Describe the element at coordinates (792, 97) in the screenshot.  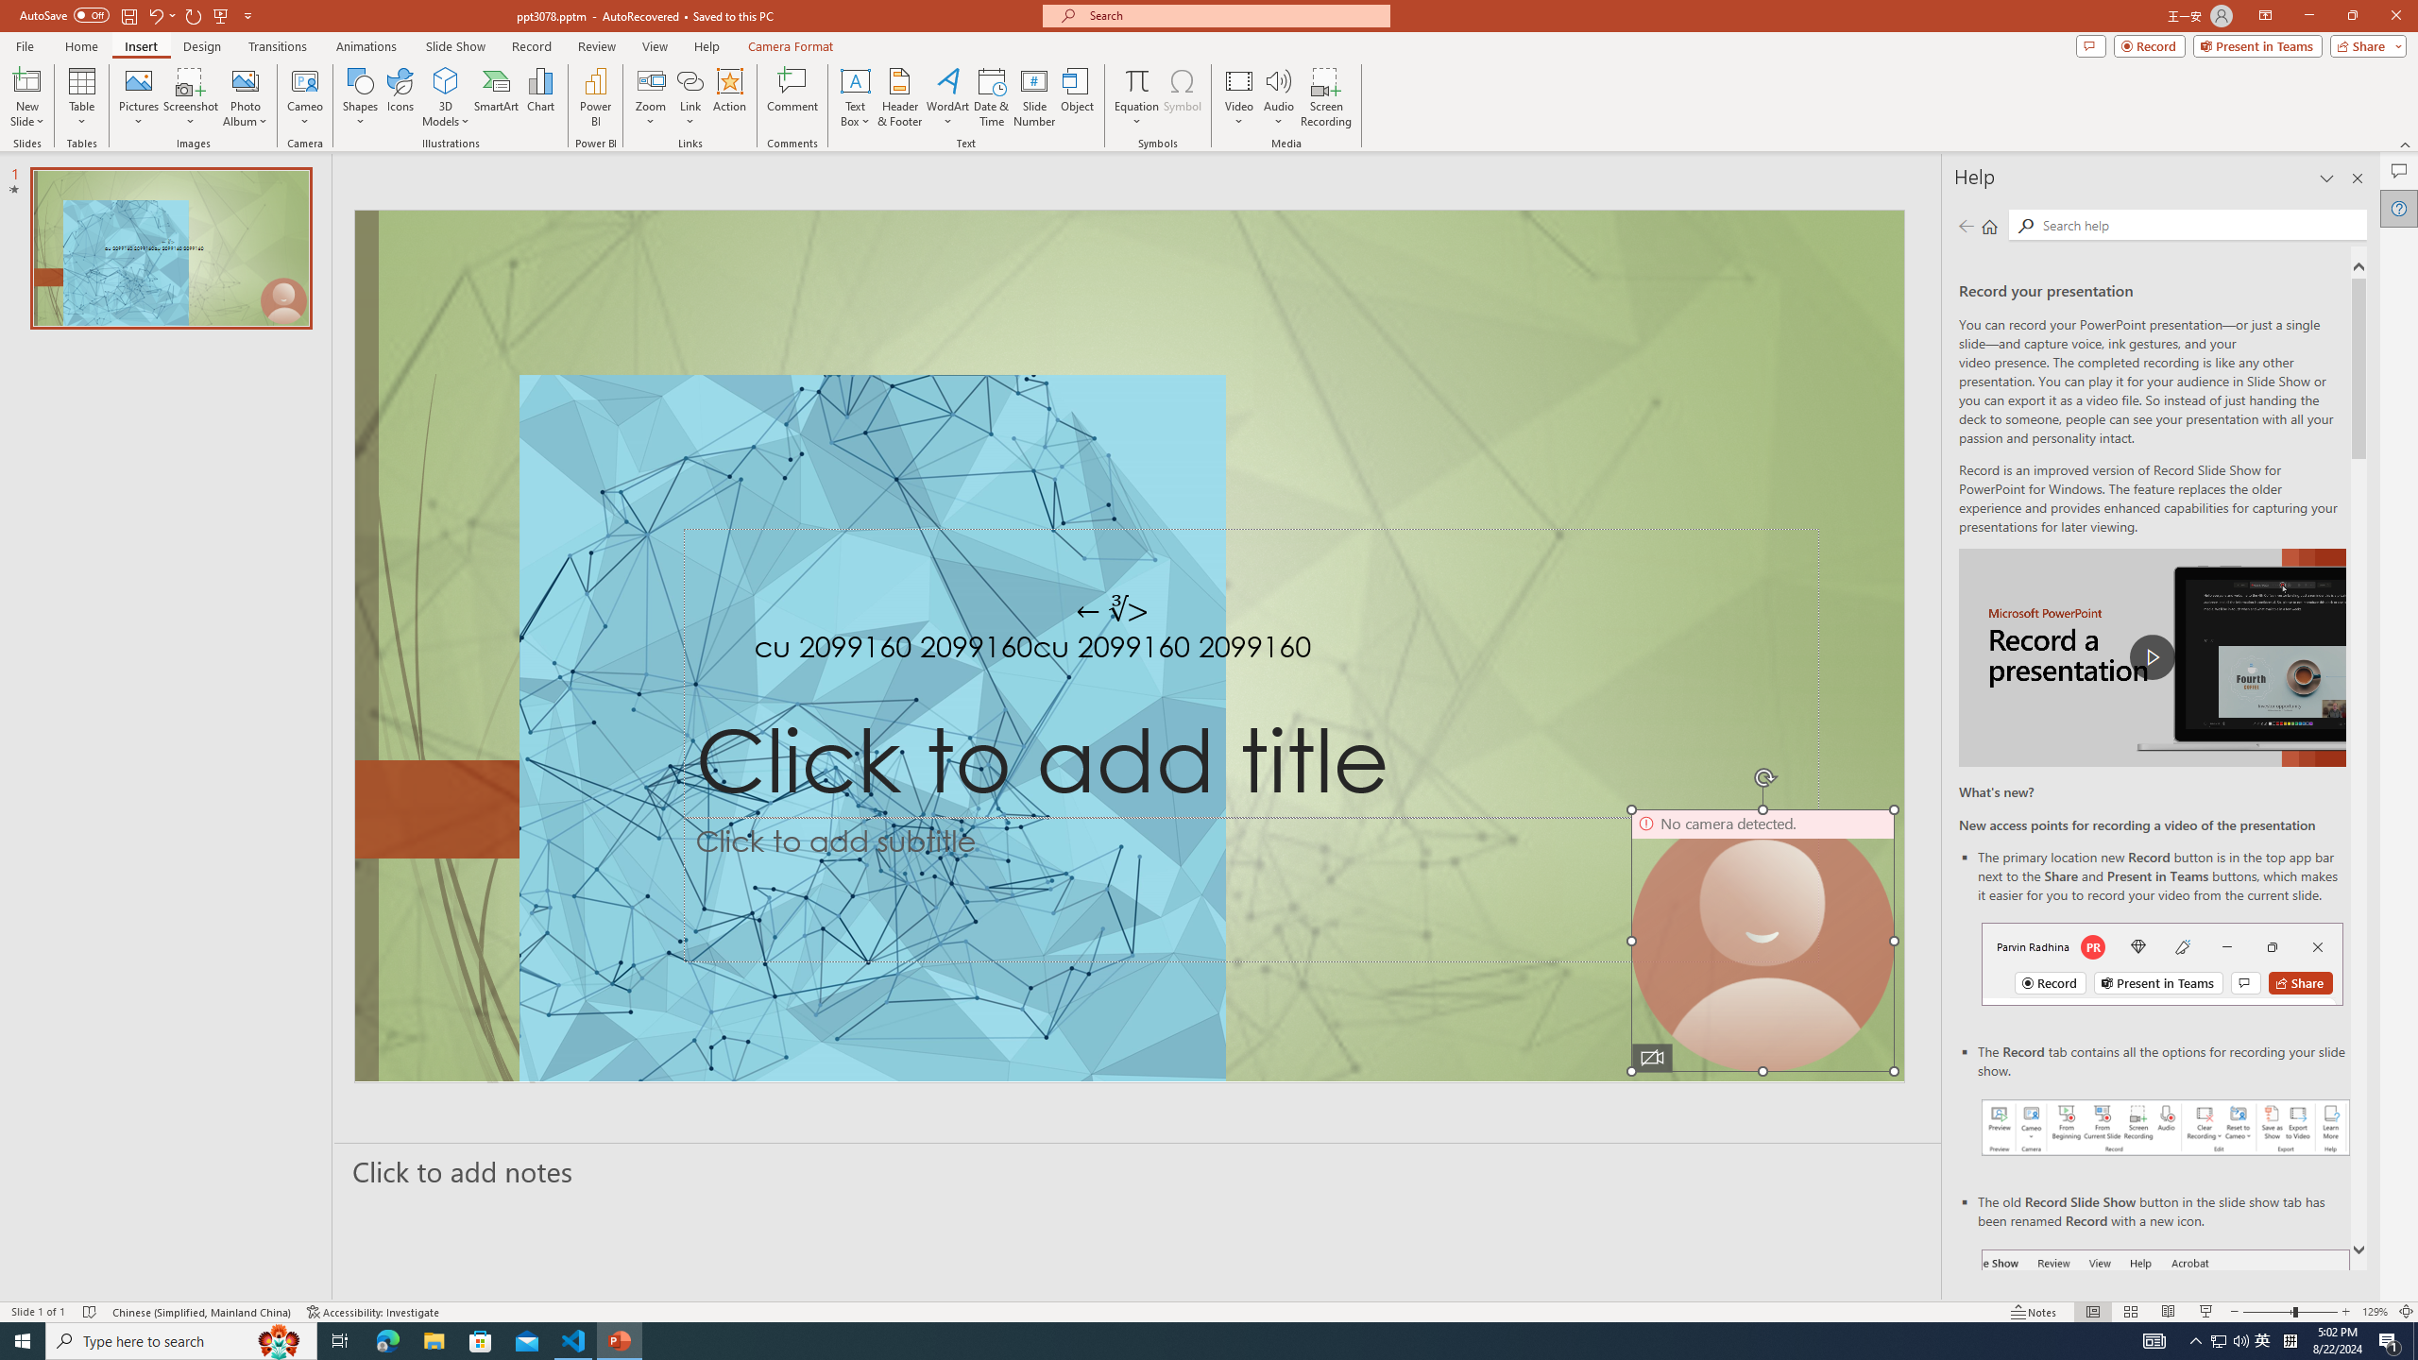
I see `Comment` at that location.